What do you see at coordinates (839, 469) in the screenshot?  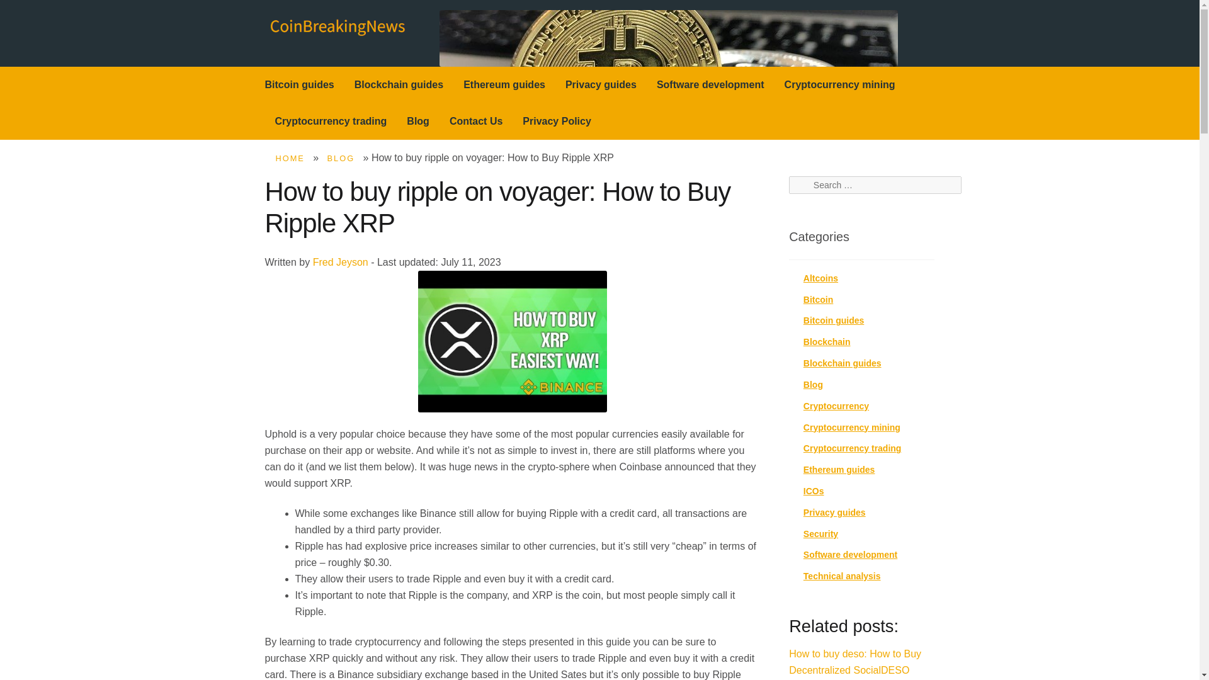 I see `Ethereum guides` at bounding box center [839, 469].